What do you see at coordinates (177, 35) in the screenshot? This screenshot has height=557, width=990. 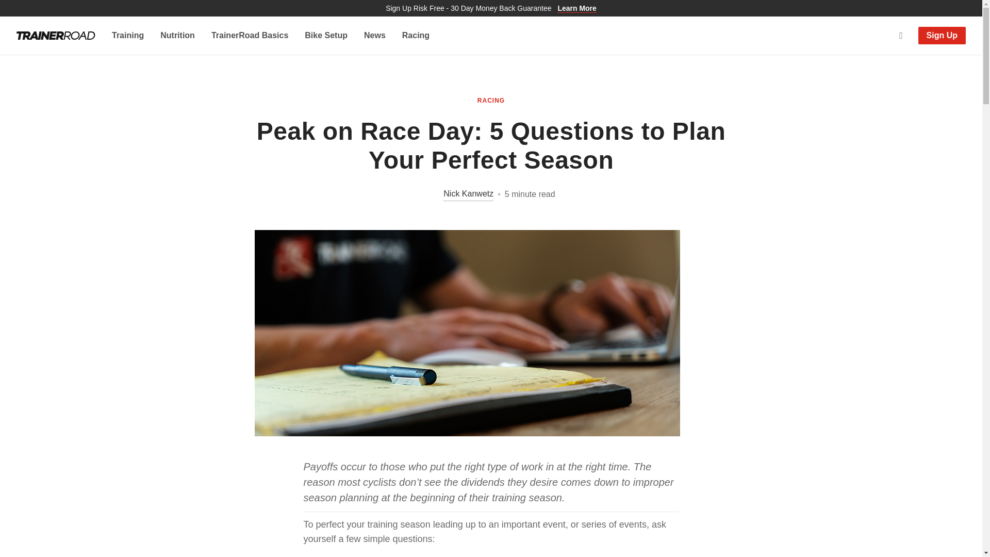 I see `Nutrition` at bounding box center [177, 35].